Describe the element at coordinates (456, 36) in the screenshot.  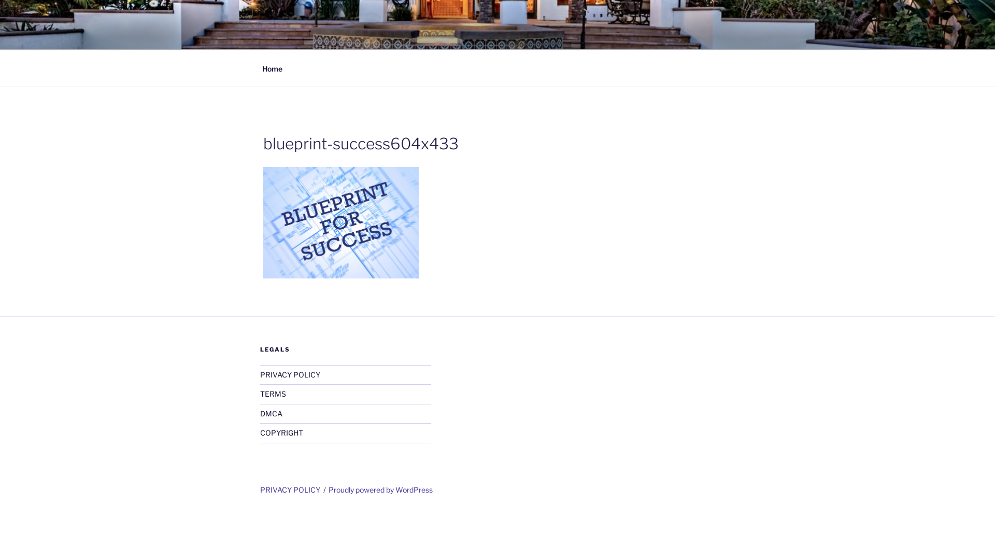
I see `$3K A MONTH BLUEPRINT DOT COM` at that location.